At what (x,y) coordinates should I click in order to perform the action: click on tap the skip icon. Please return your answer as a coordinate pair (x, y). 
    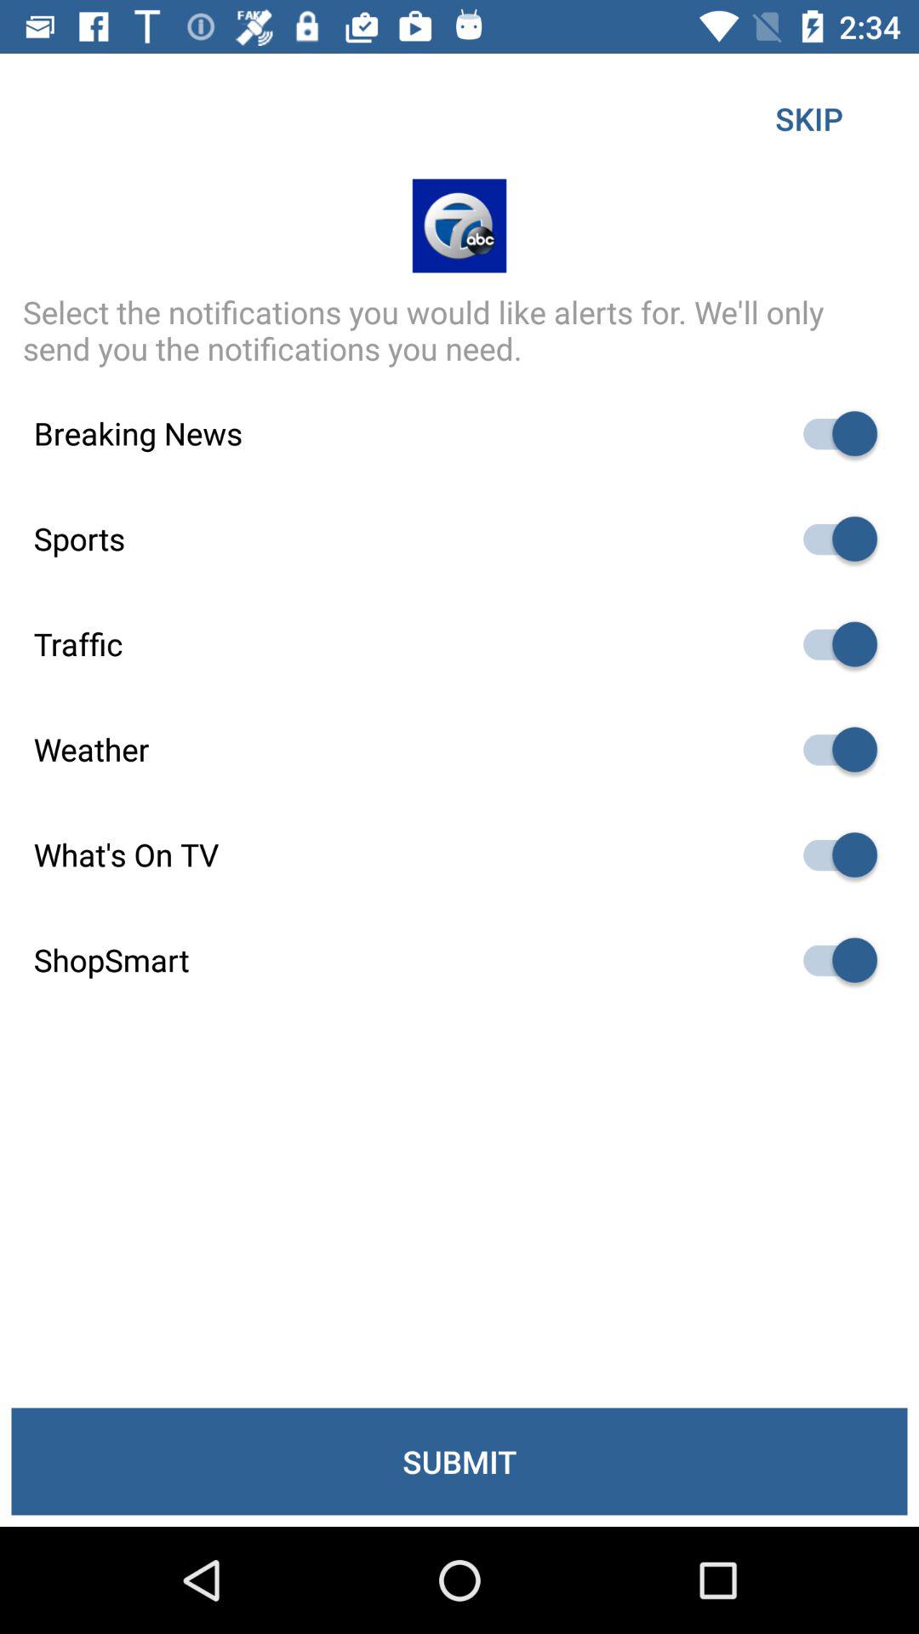
    Looking at the image, I should click on (808, 118).